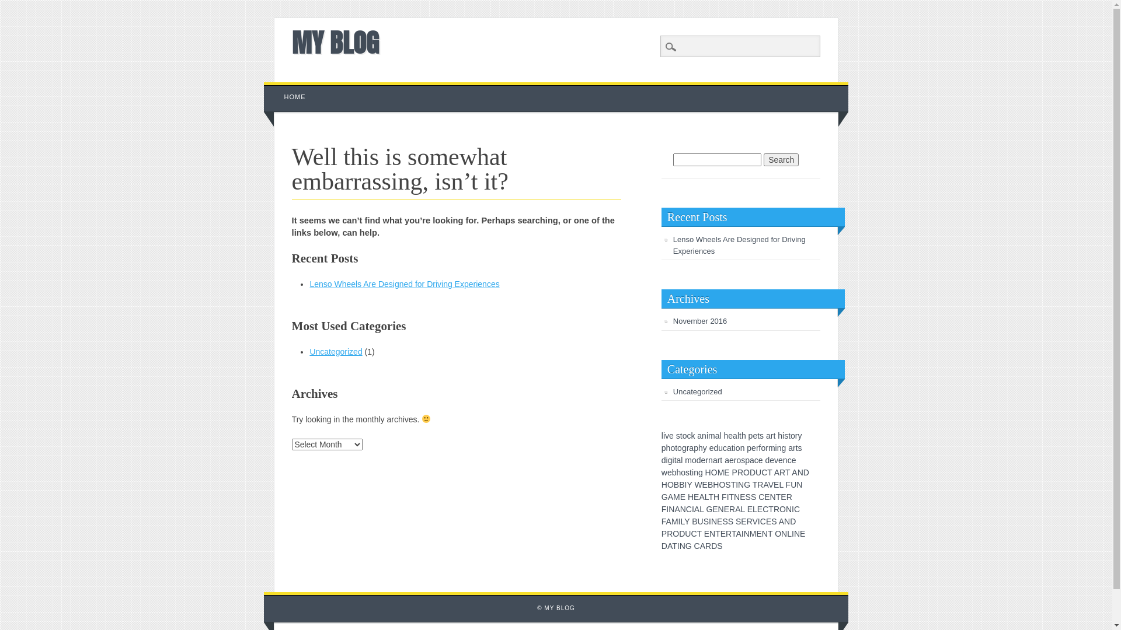 This screenshot has height=630, width=1121. I want to click on a, so click(679, 460).